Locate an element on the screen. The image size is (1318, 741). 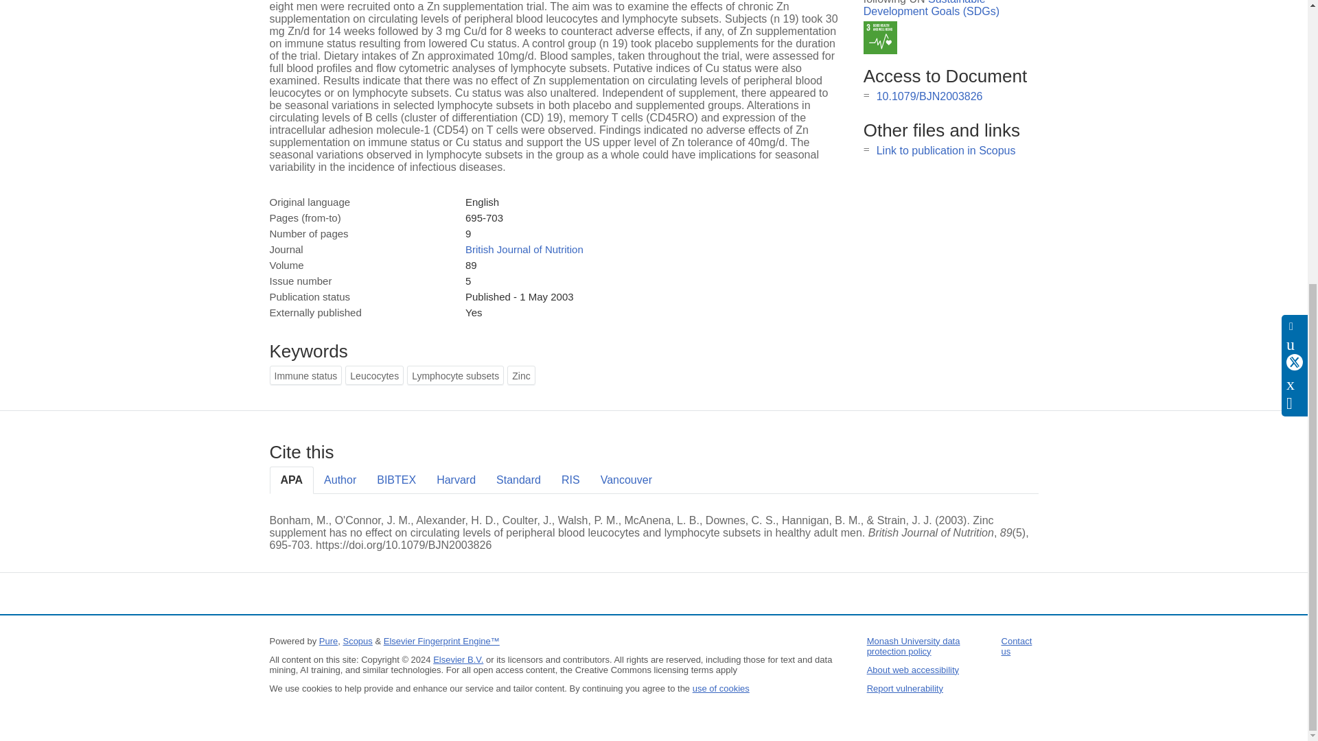
British Journal of Nutrition is located at coordinates (524, 249).